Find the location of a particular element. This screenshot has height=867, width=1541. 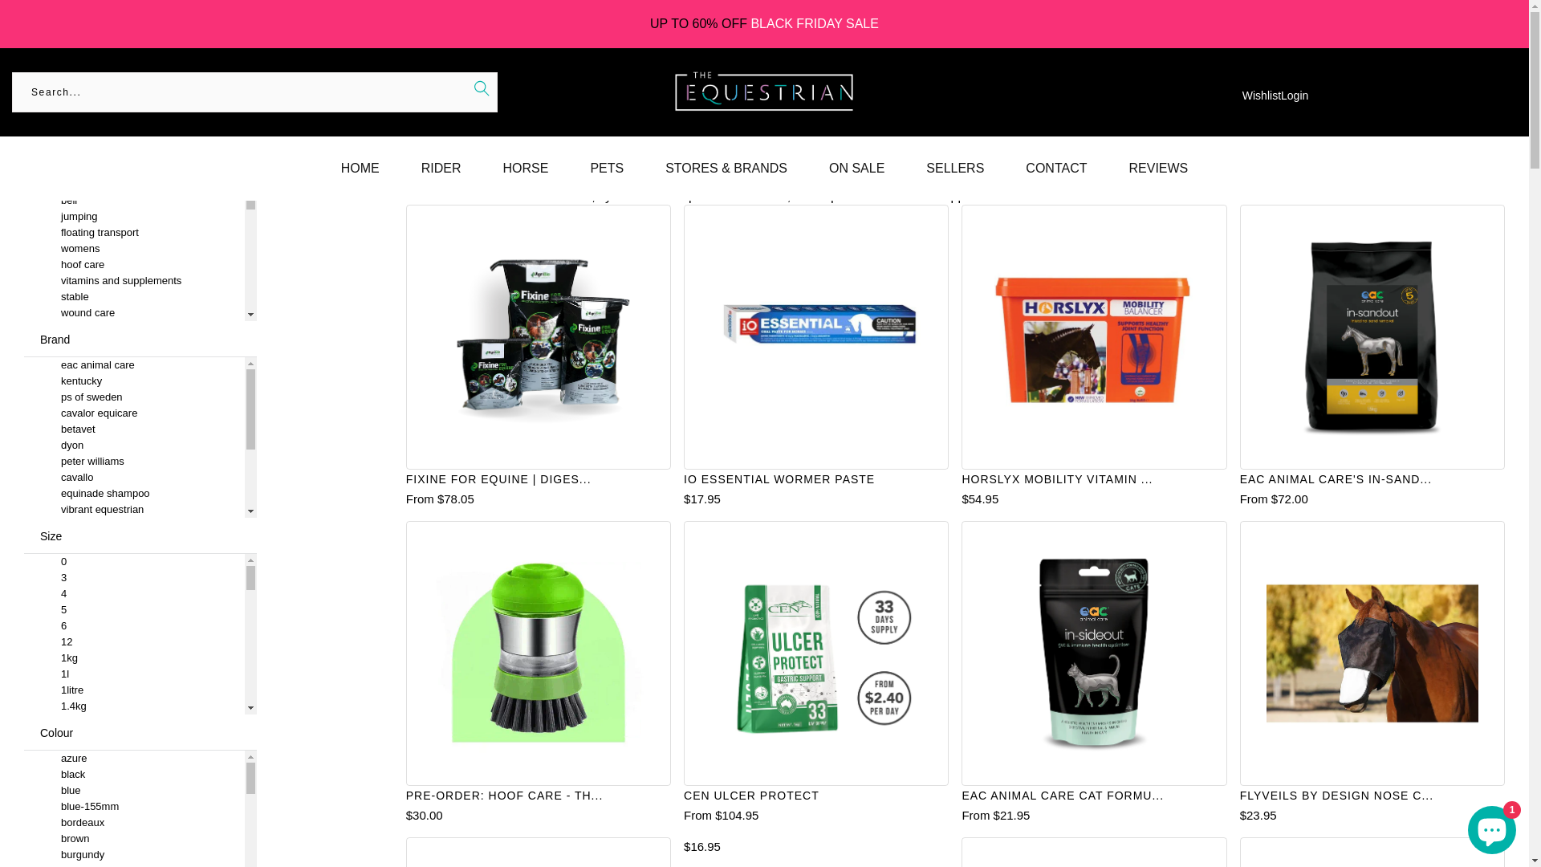

wormers is located at coordinates (135, 393).